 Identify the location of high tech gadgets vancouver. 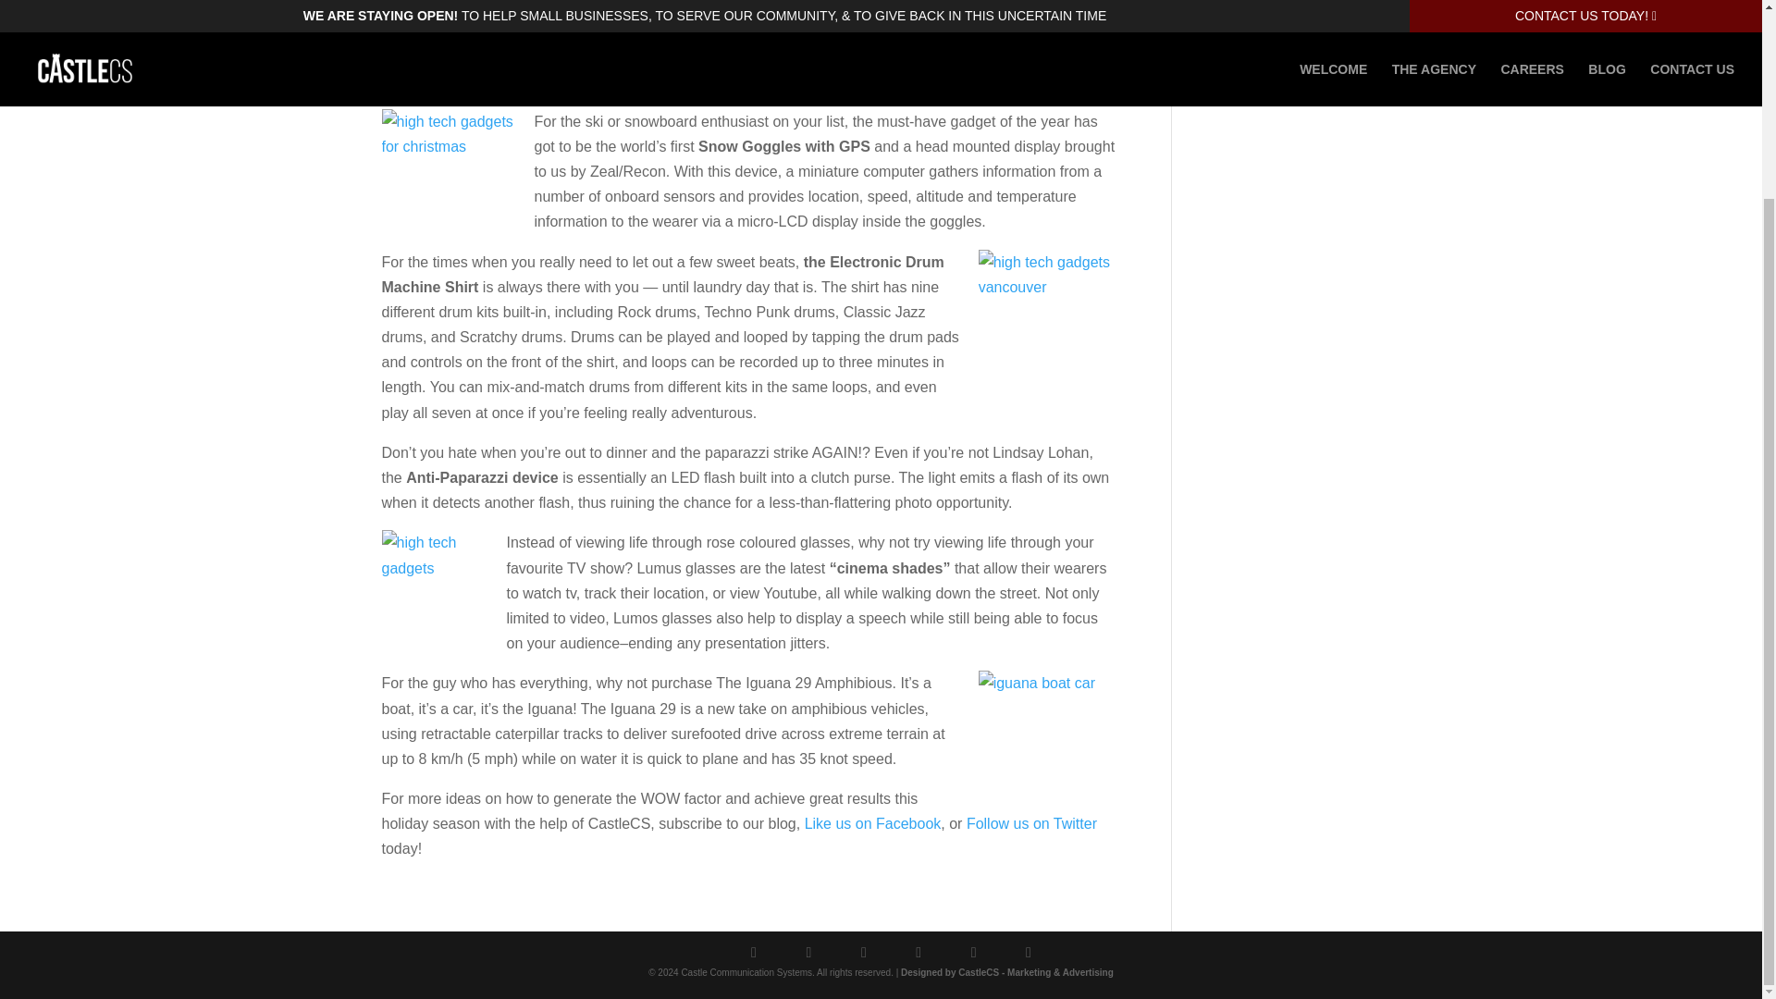
(1047, 319).